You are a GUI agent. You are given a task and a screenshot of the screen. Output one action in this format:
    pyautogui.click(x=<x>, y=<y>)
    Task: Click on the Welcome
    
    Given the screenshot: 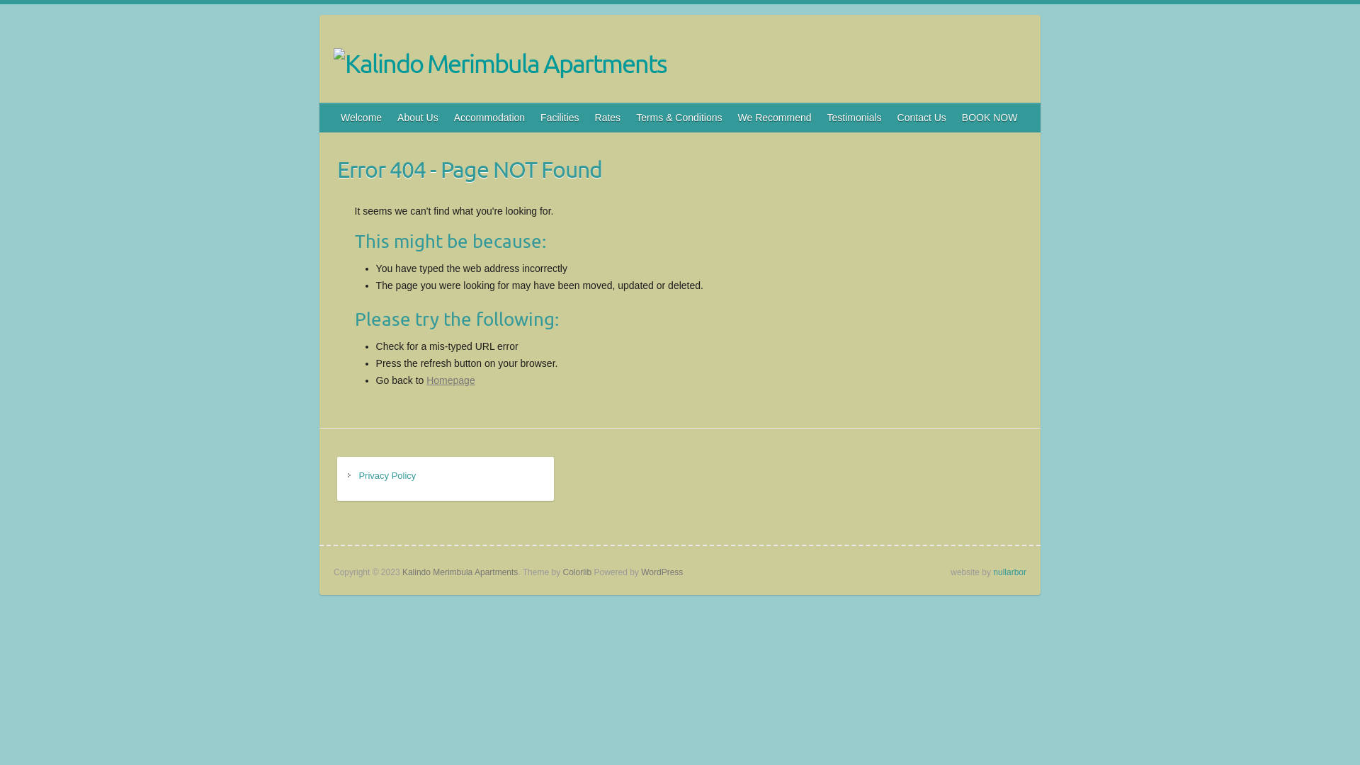 What is the action you would take?
    pyautogui.click(x=362, y=118)
    